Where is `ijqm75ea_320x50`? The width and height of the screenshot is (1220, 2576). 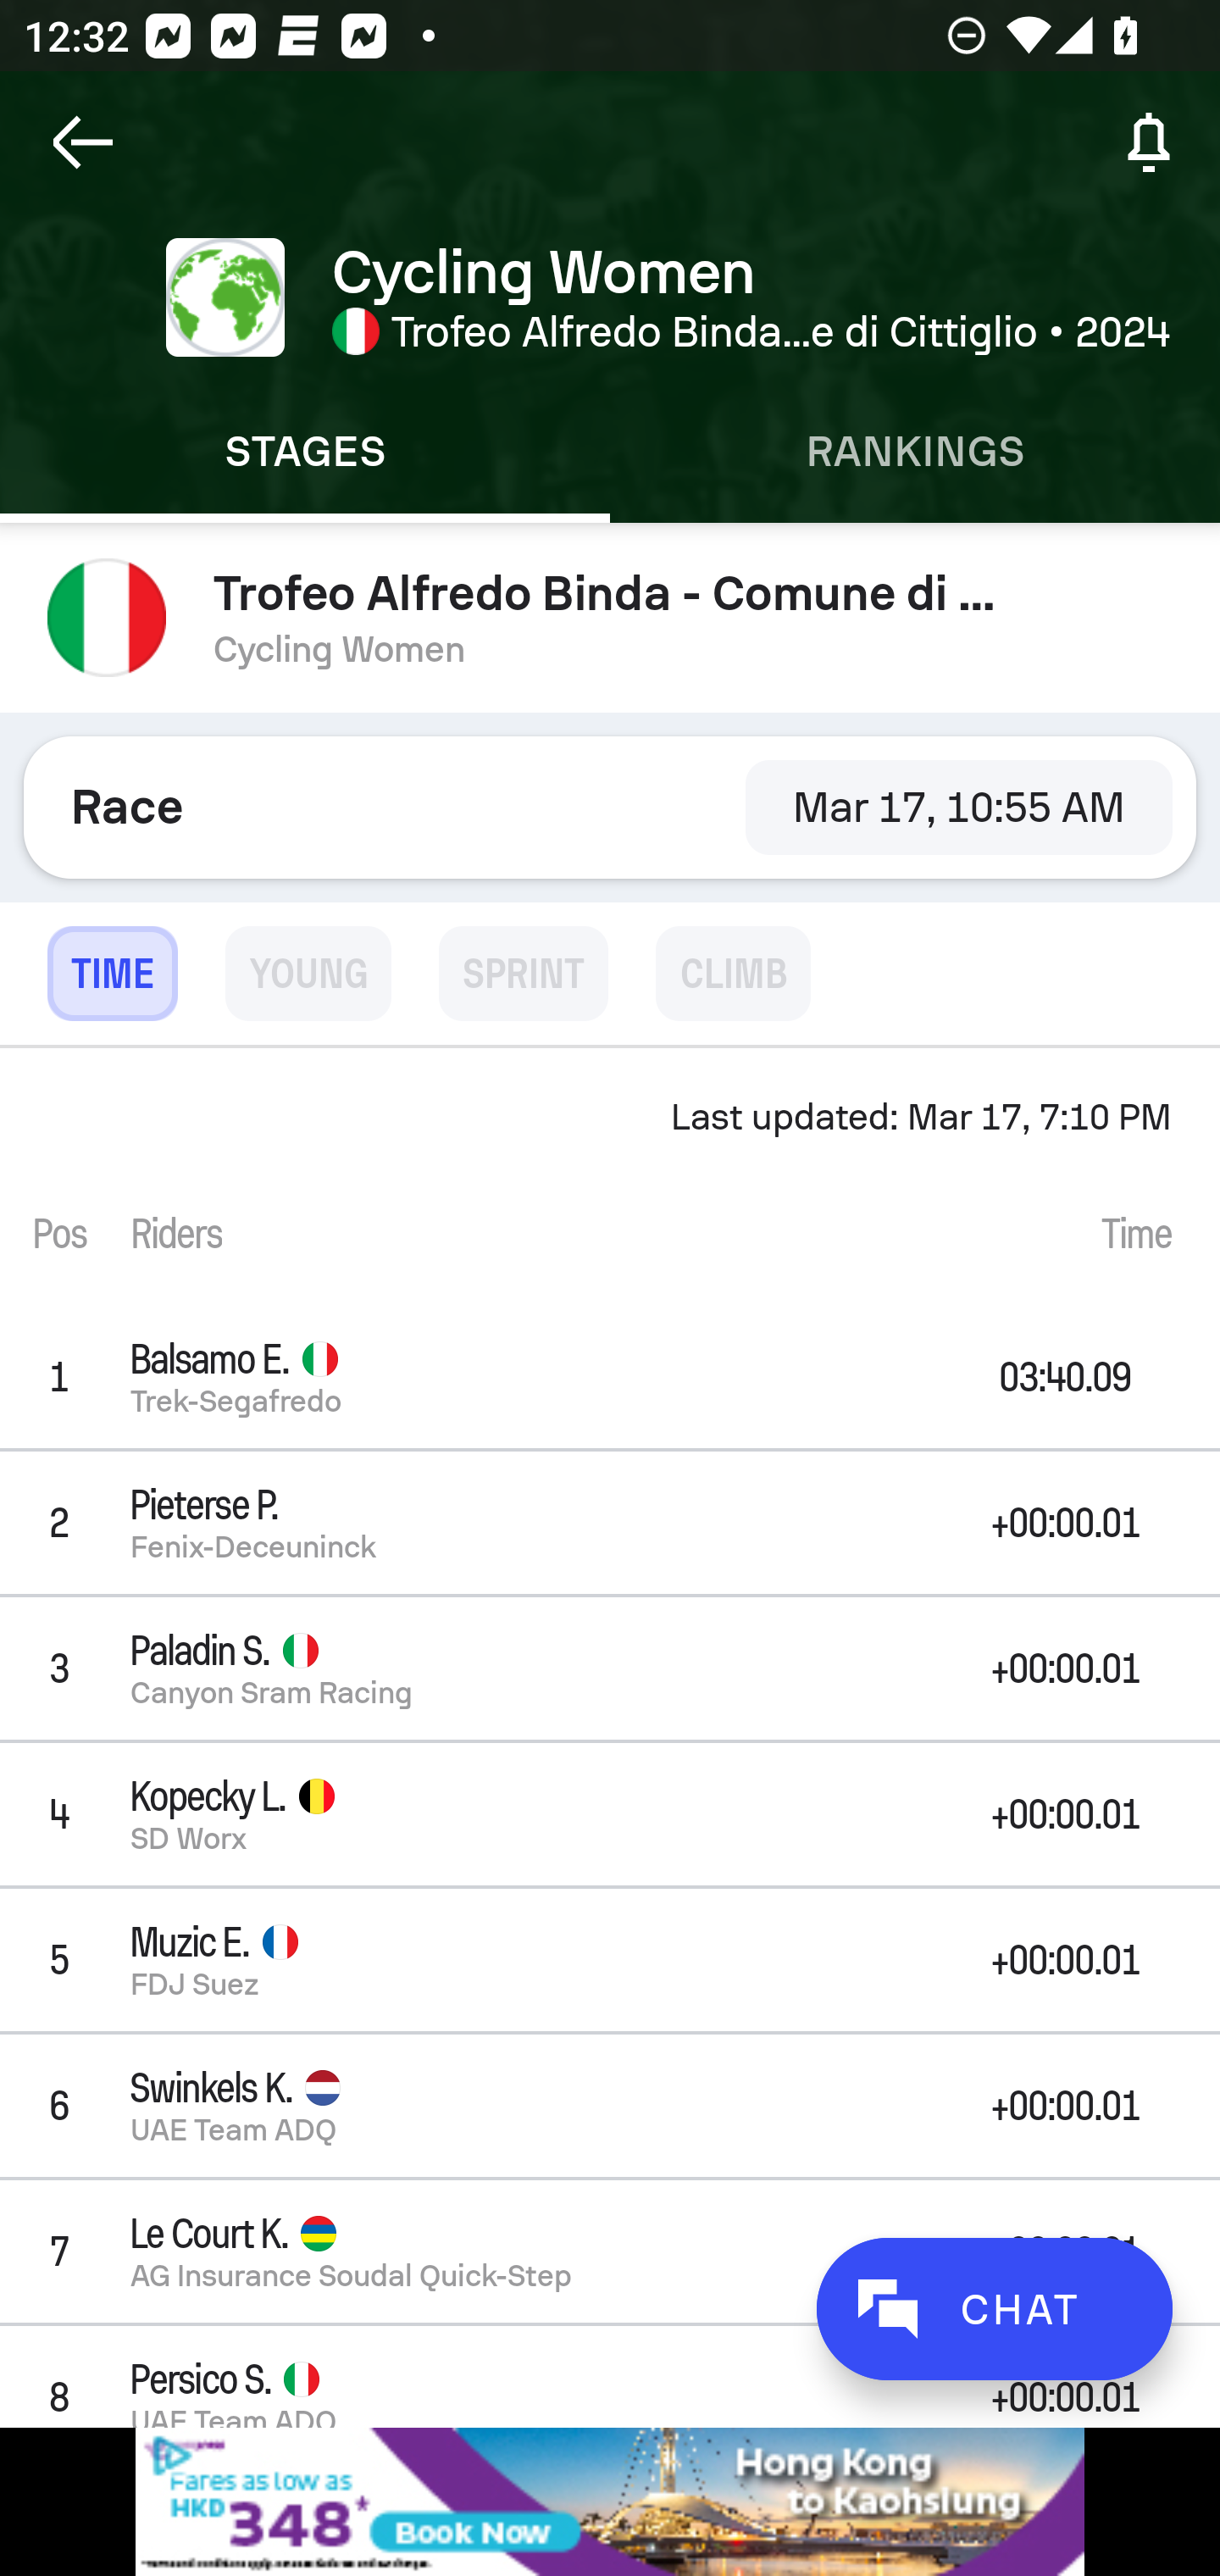
ijqm75ea_320x50 is located at coordinates (610, 2501).